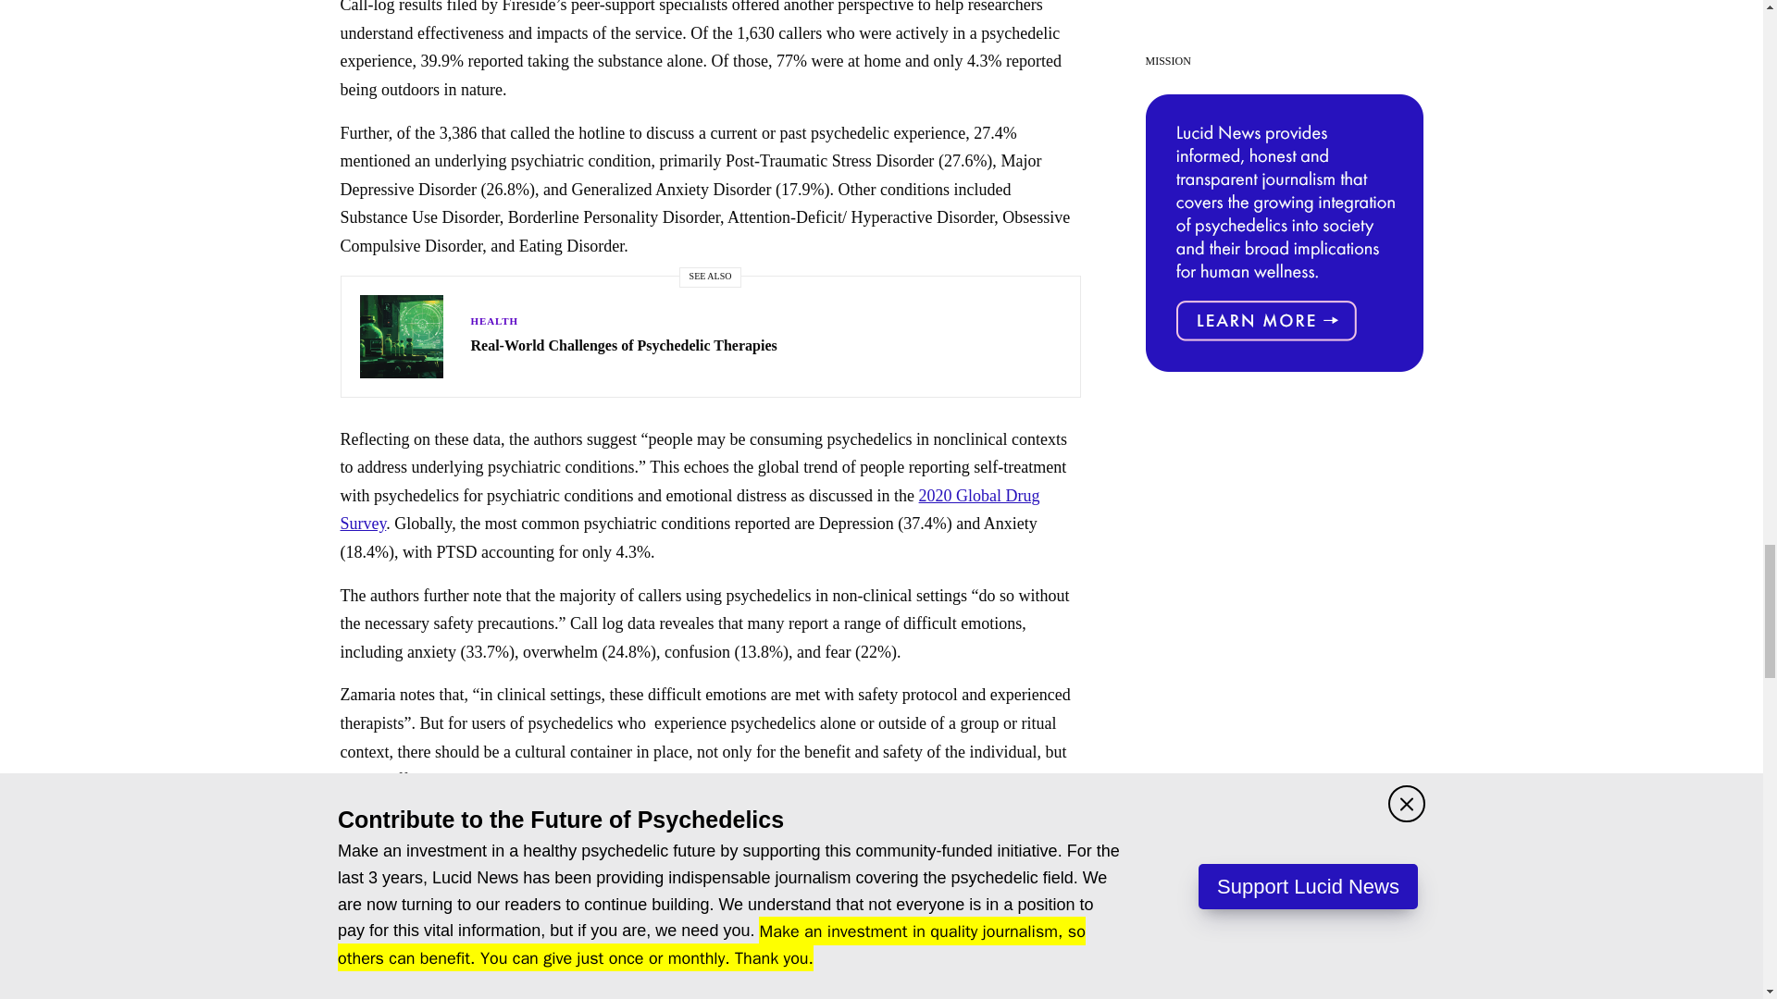  Describe the element at coordinates (624, 345) in the screenshot. I see `Real-World Challenges of Psychedelic Therapies` at that location.